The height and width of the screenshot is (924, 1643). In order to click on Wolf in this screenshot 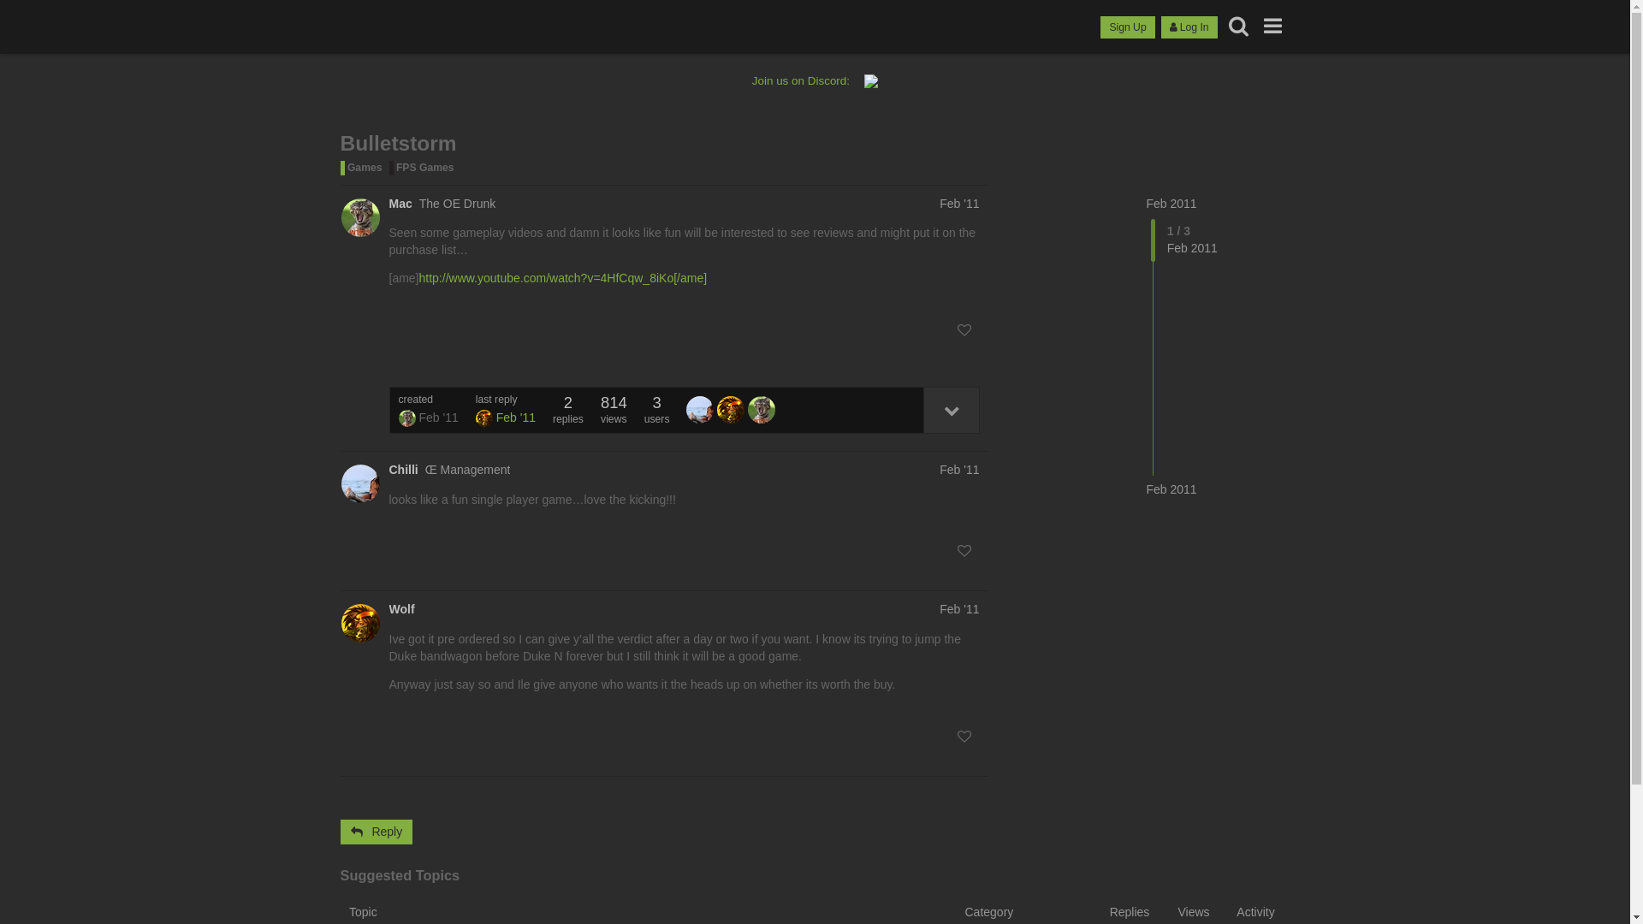, I will do `click(401, 609)`.